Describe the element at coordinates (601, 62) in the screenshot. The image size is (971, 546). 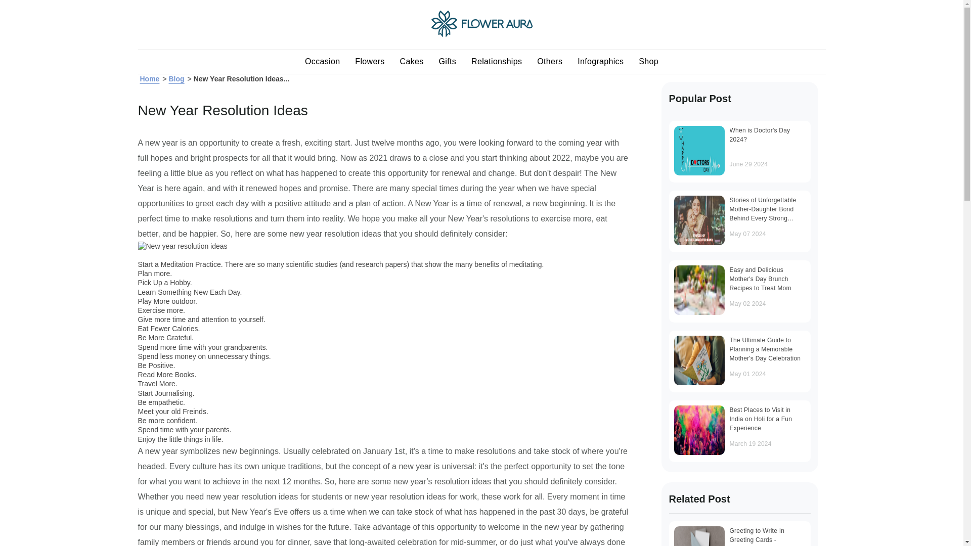
I see `Infographics` at that location.